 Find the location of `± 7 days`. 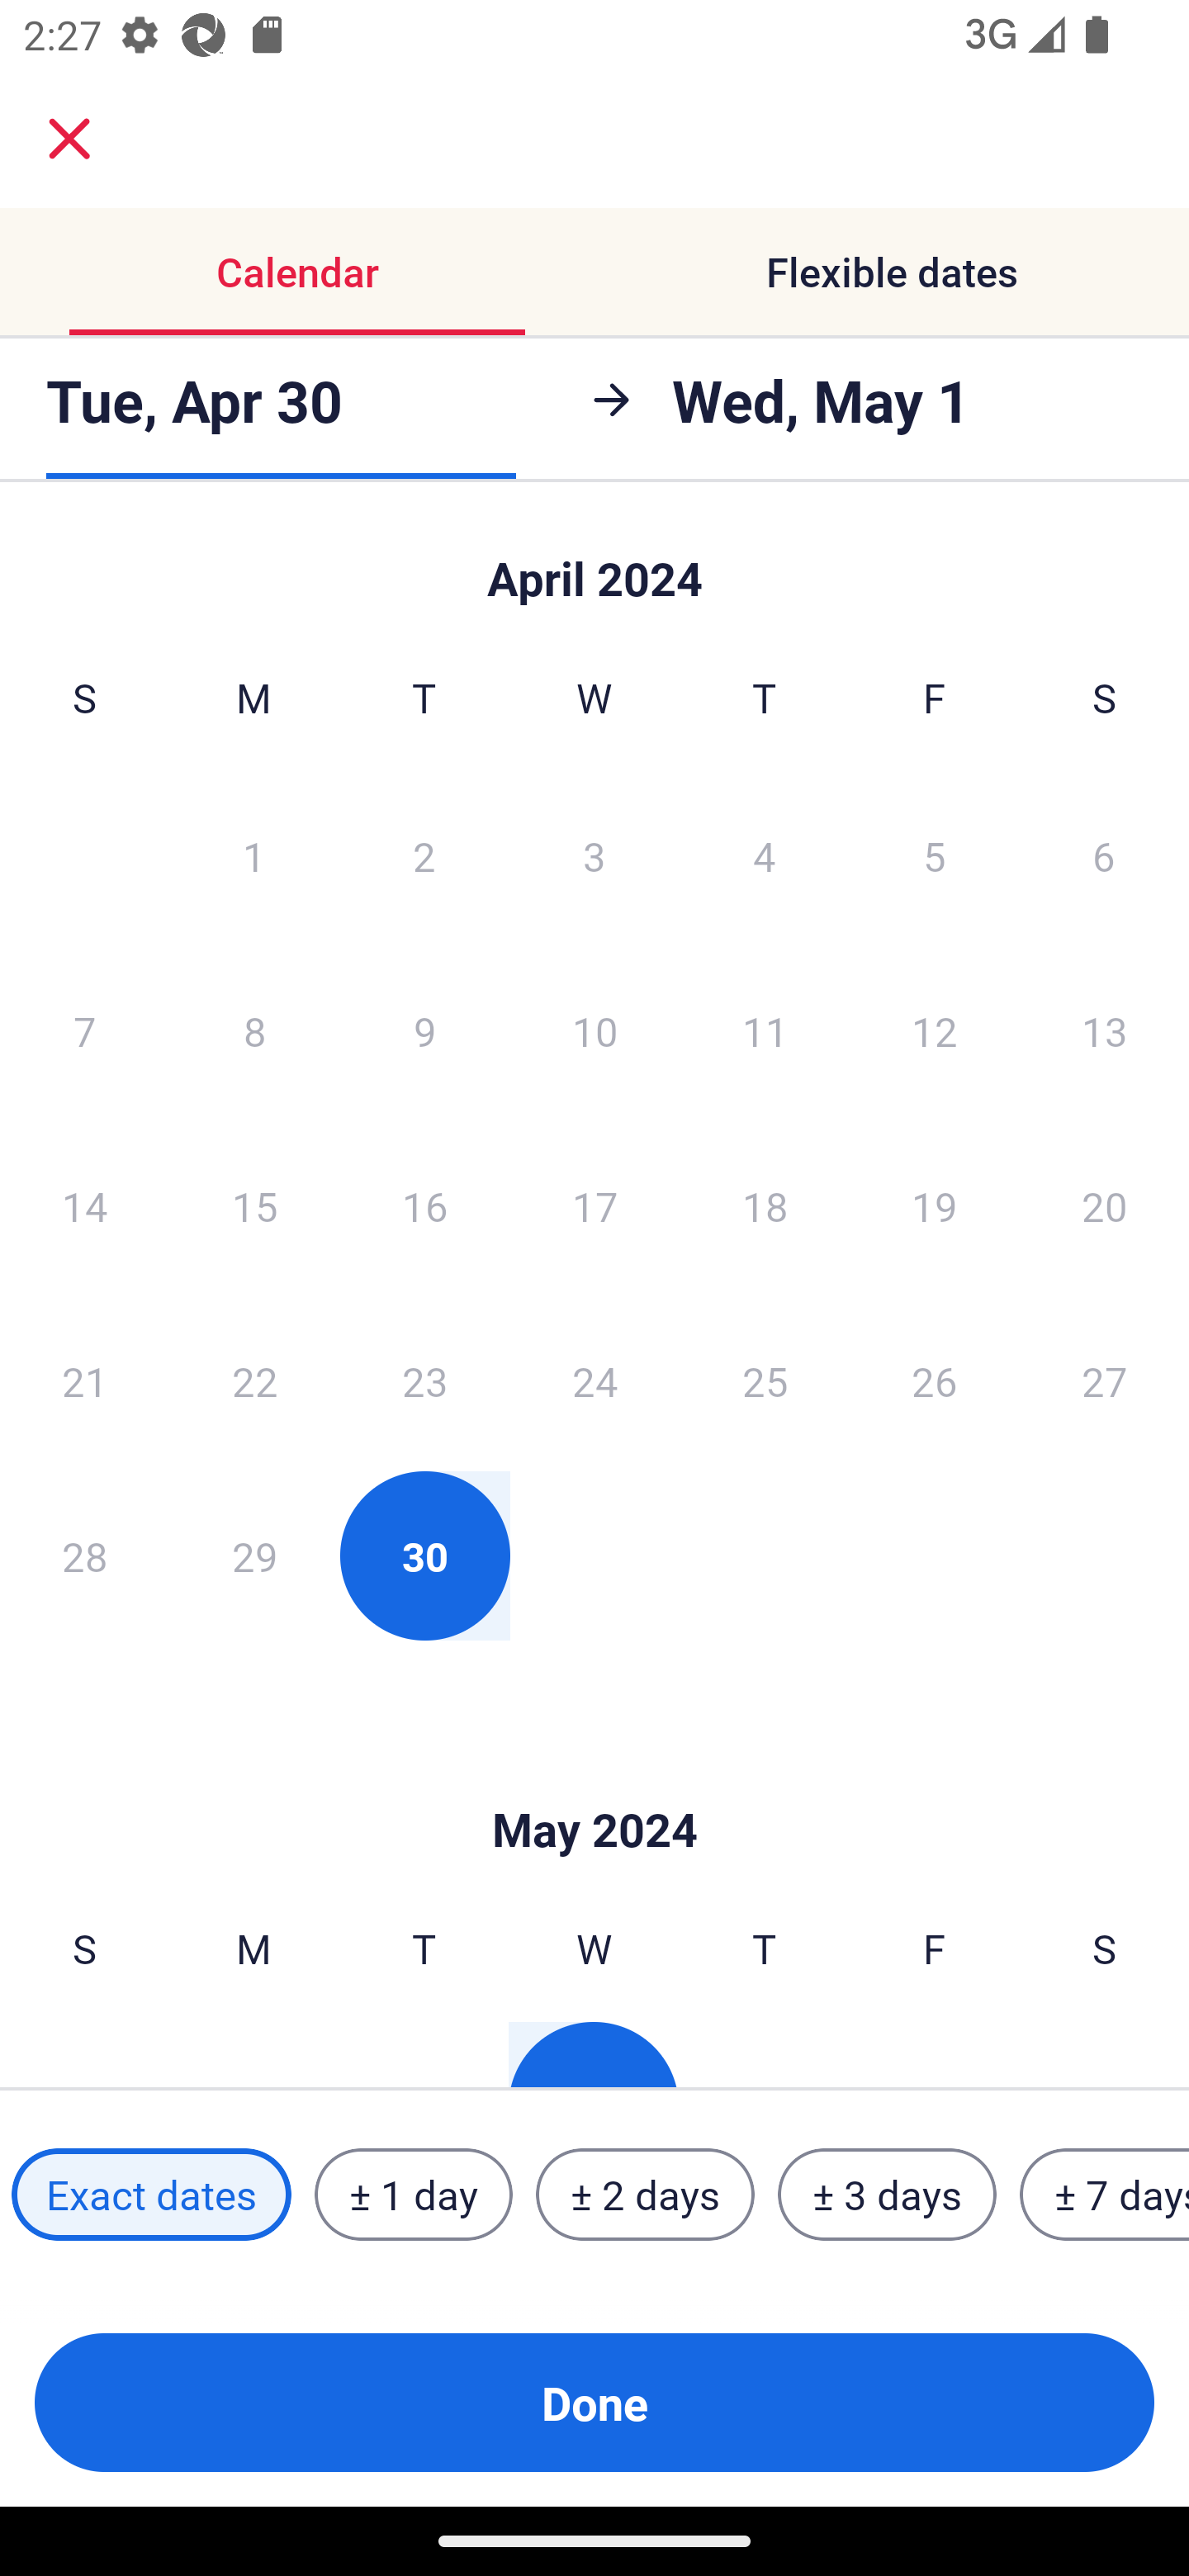

± 7 days is located at coordinates (1105, 2195).